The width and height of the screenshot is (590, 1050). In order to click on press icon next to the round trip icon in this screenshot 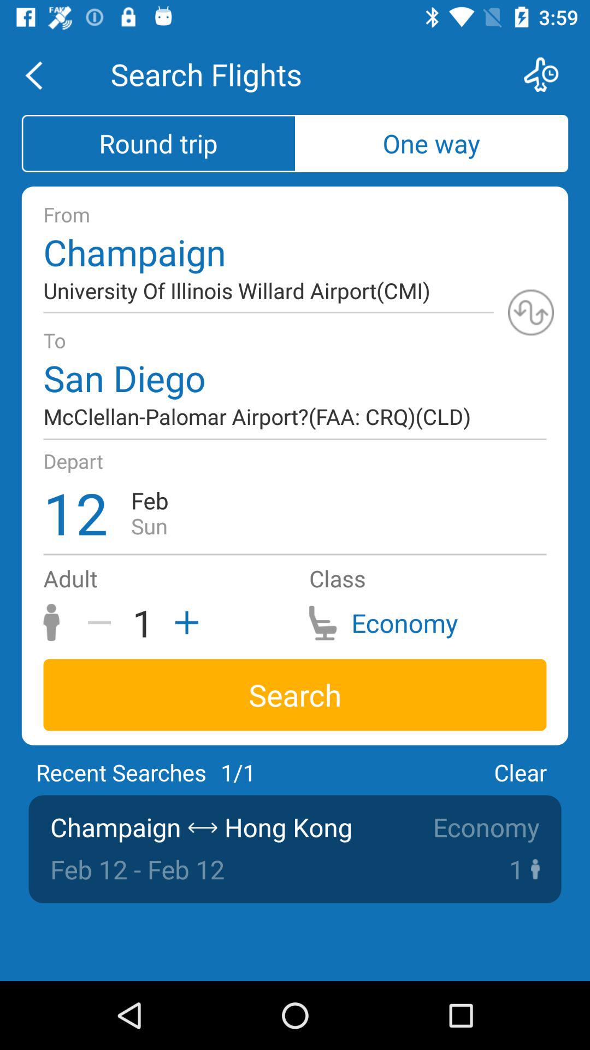, I will do `click(432, 143)`.